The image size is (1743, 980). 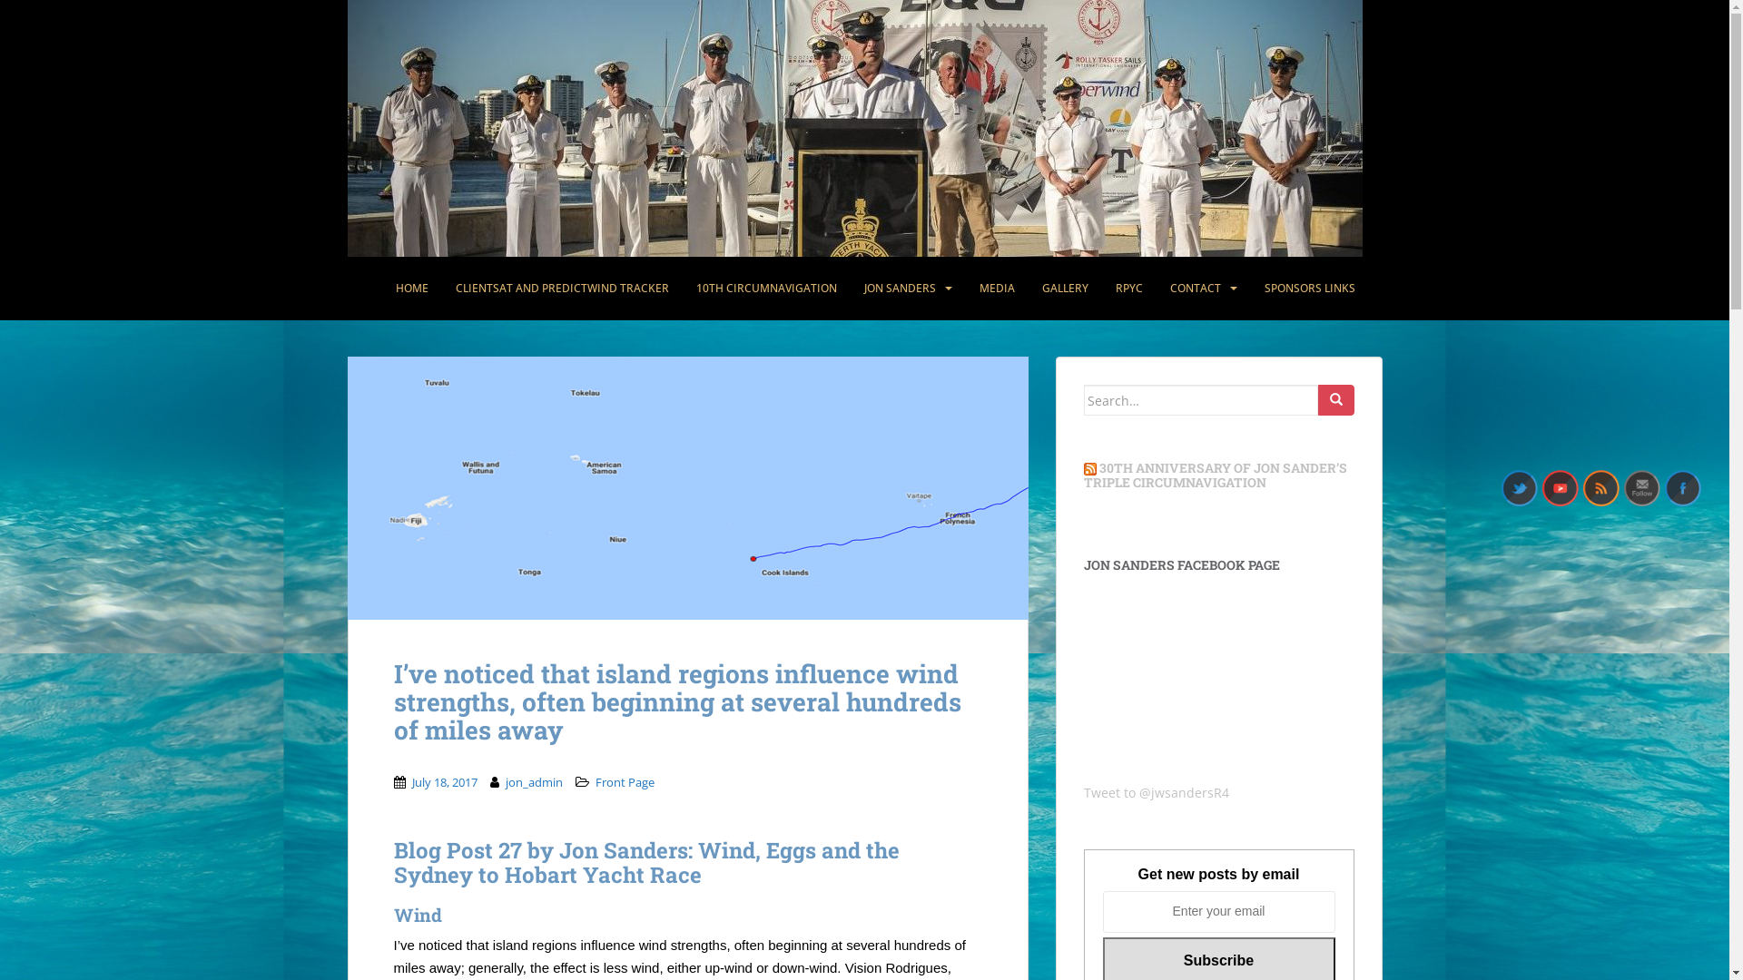 What do you see at coordinates (1195, 289) in the screenshot?
I see `CONTACT` at bounding box center [1195, 289].